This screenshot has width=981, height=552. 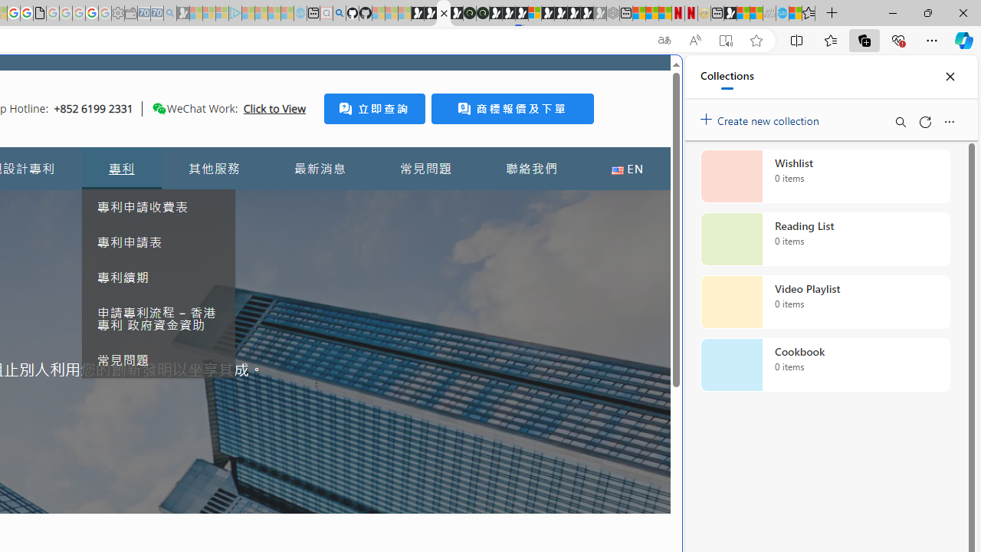 I want to click on Search or enter web address, so click(x=264, y=147).